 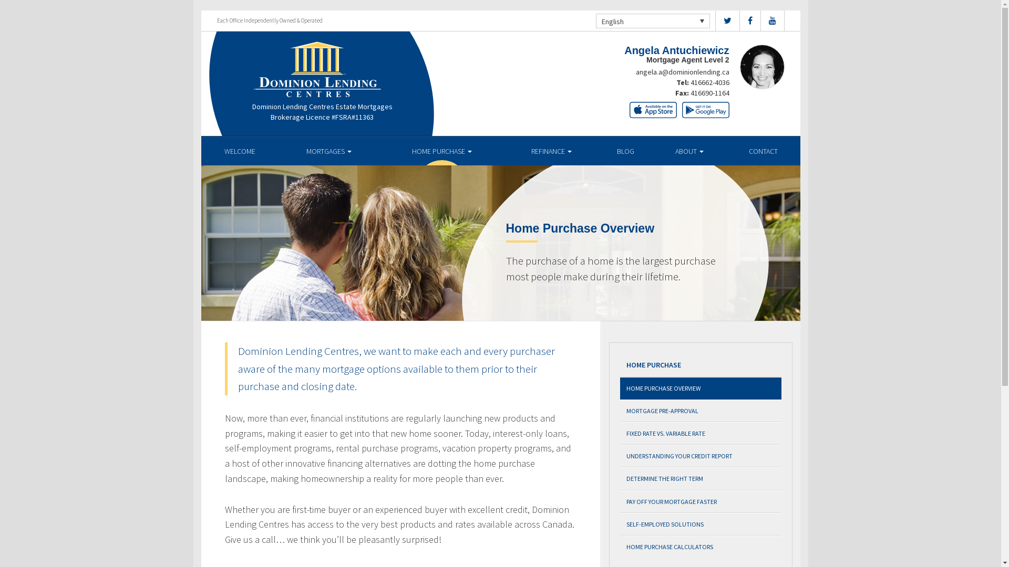 What do you see at coordinates (683, 72) in the screenshot?
I see `angela.a@dominionlending.ca` at bounding box center [683, 72].